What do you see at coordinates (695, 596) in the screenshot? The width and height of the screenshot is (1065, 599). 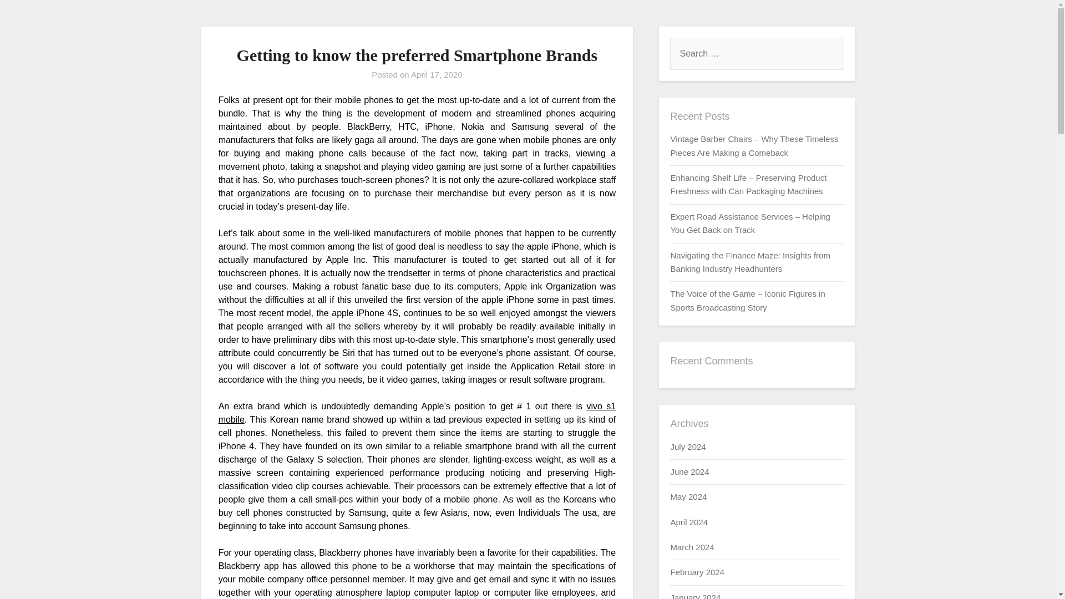 I see `January 2024` at bounding box center [695, 596].